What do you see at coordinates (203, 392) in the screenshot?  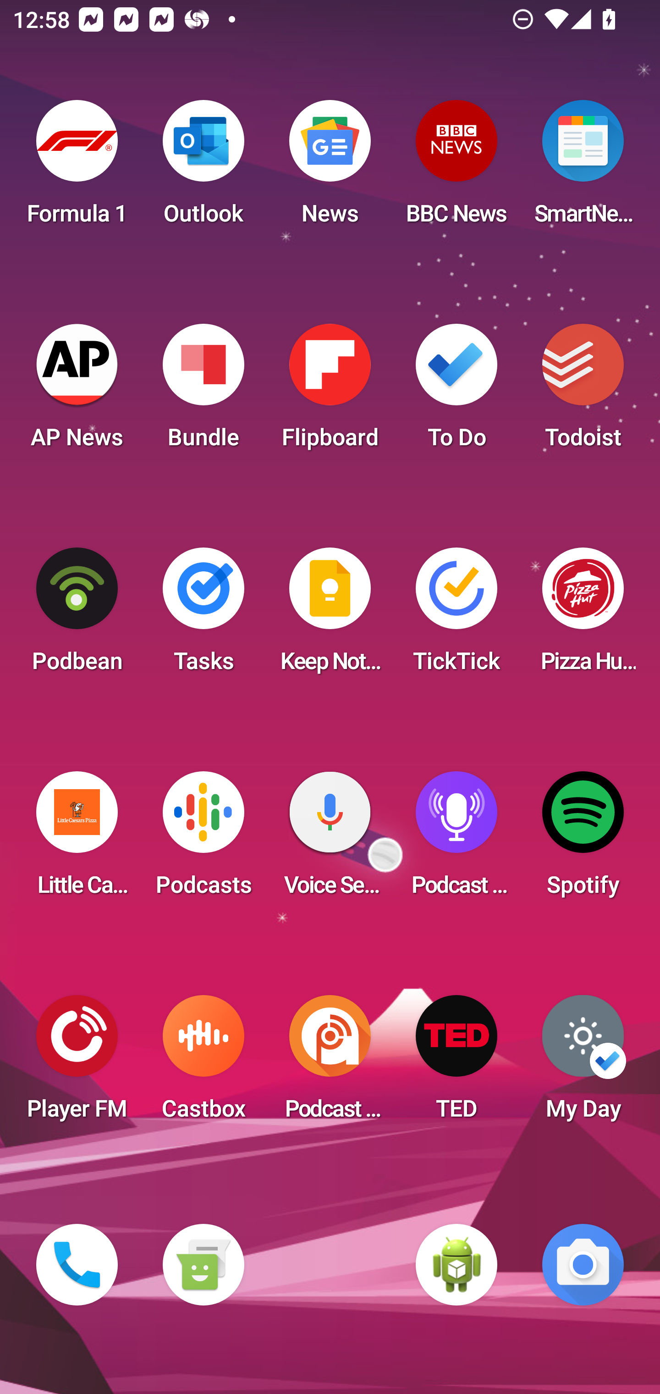 I see `Bundle` at bounding box center [203, 392].